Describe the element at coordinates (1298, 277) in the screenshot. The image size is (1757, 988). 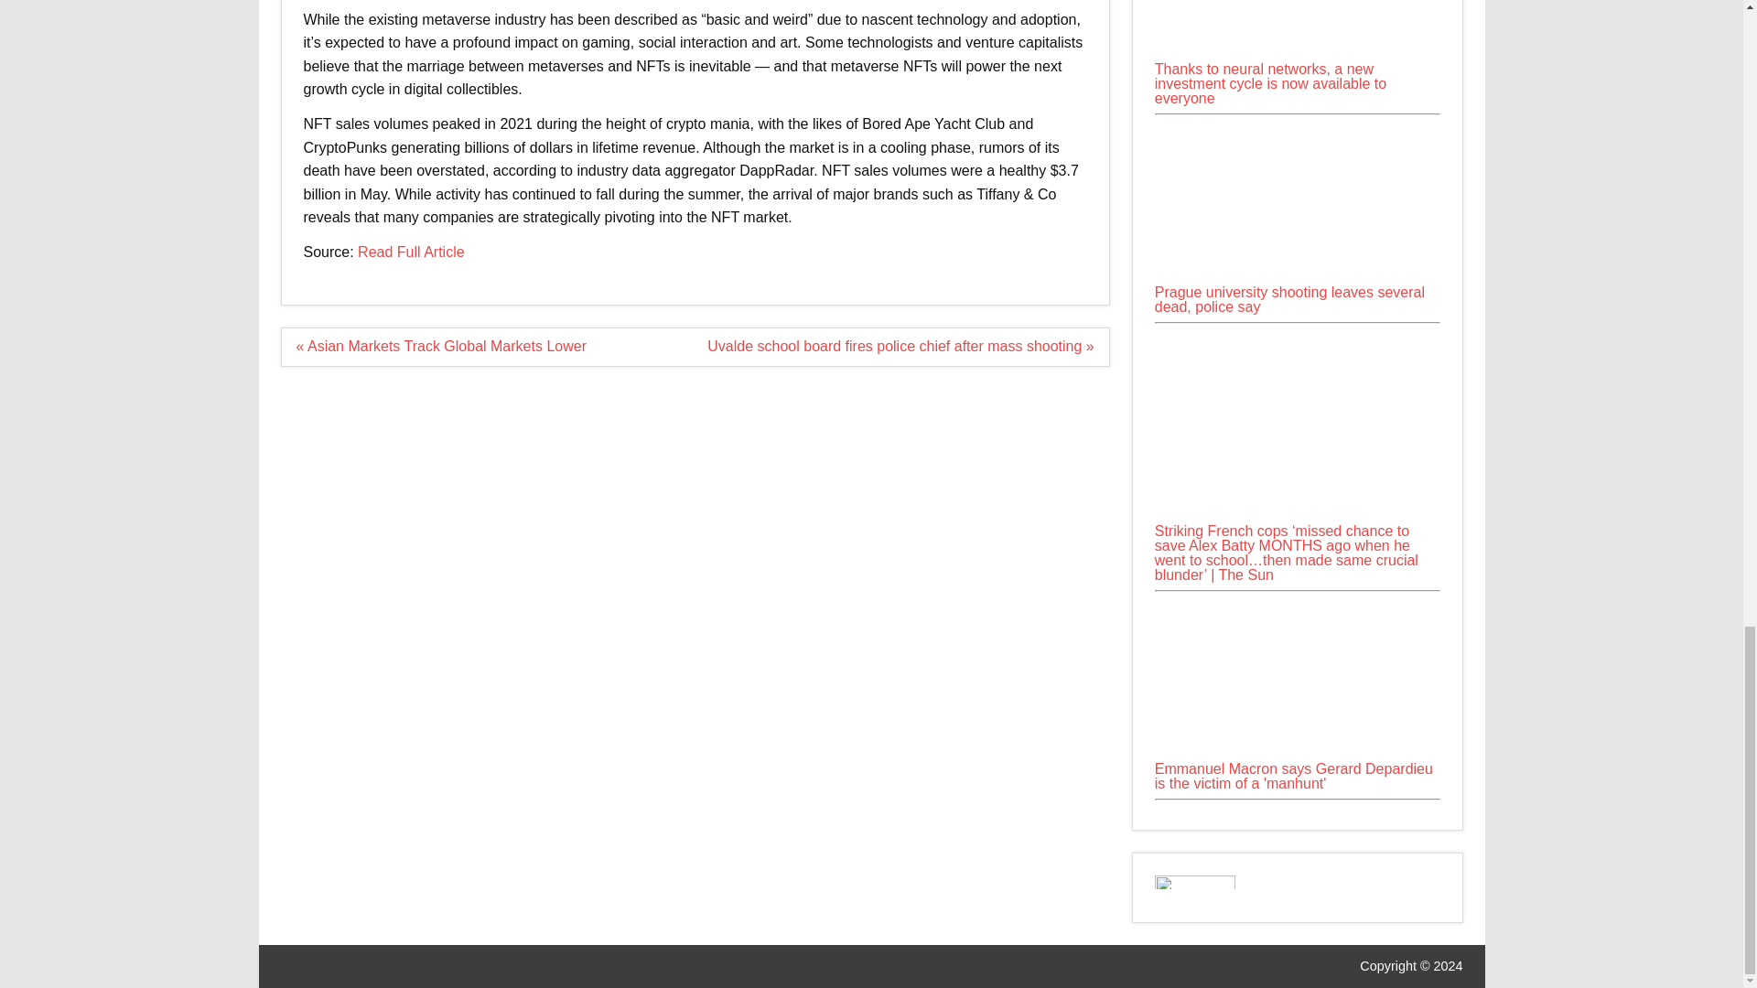
I see `Prague university shooting leaves several dead, police say` at that location.